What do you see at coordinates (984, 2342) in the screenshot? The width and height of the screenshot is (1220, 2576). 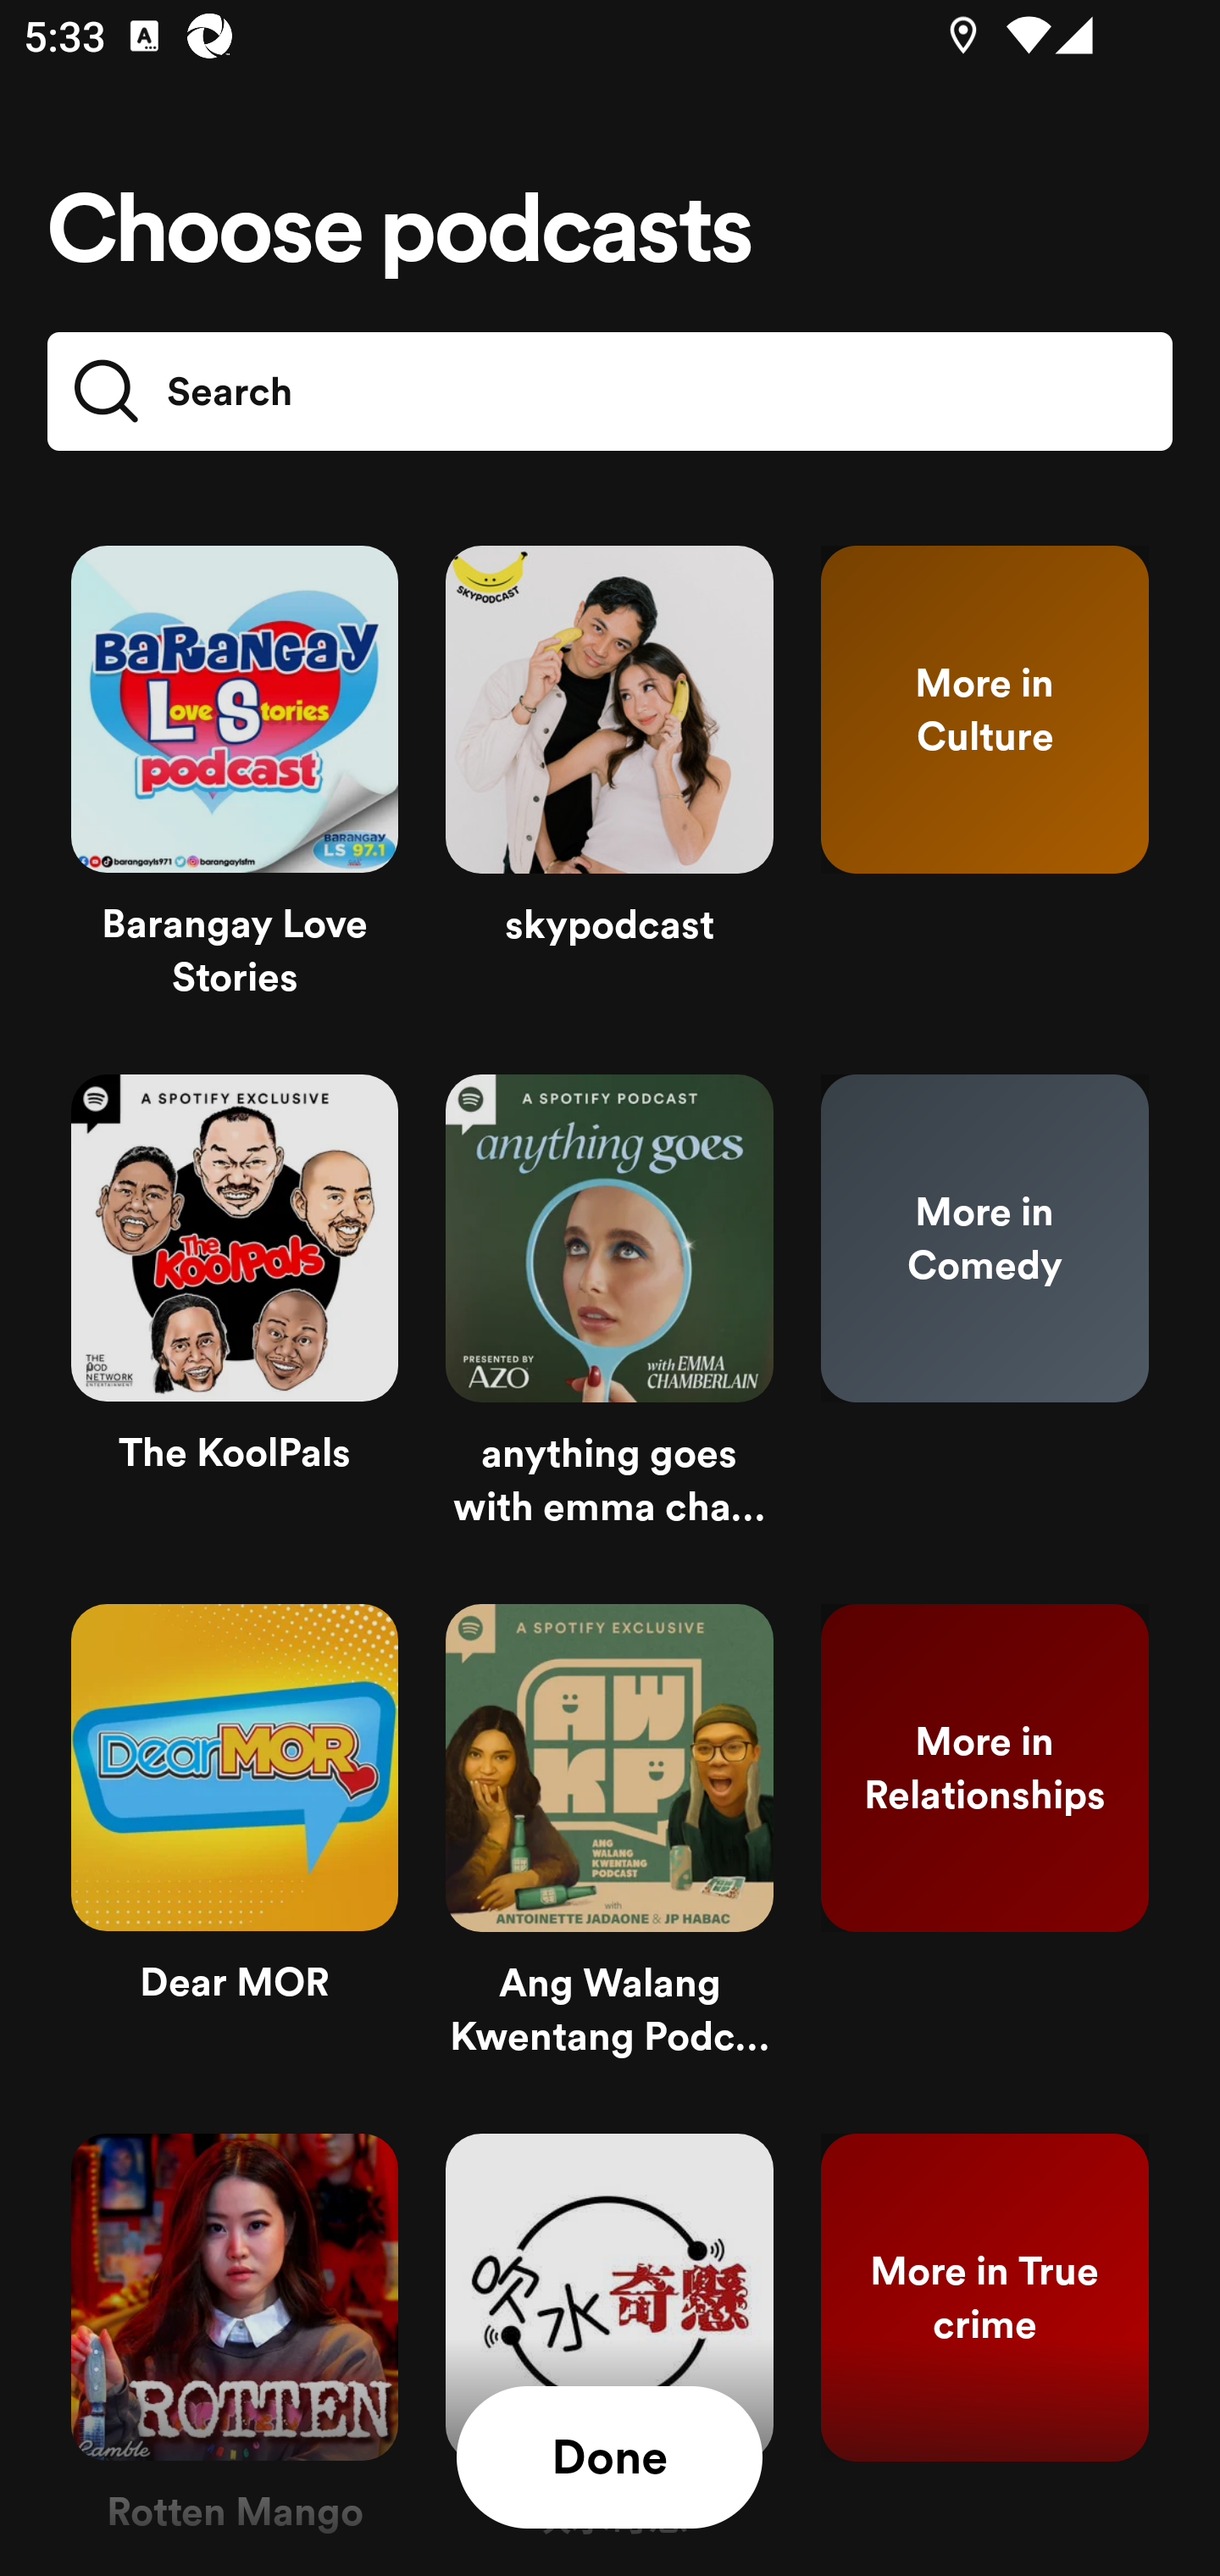 I see `More in True crime` at bounding box center [984, 2342].